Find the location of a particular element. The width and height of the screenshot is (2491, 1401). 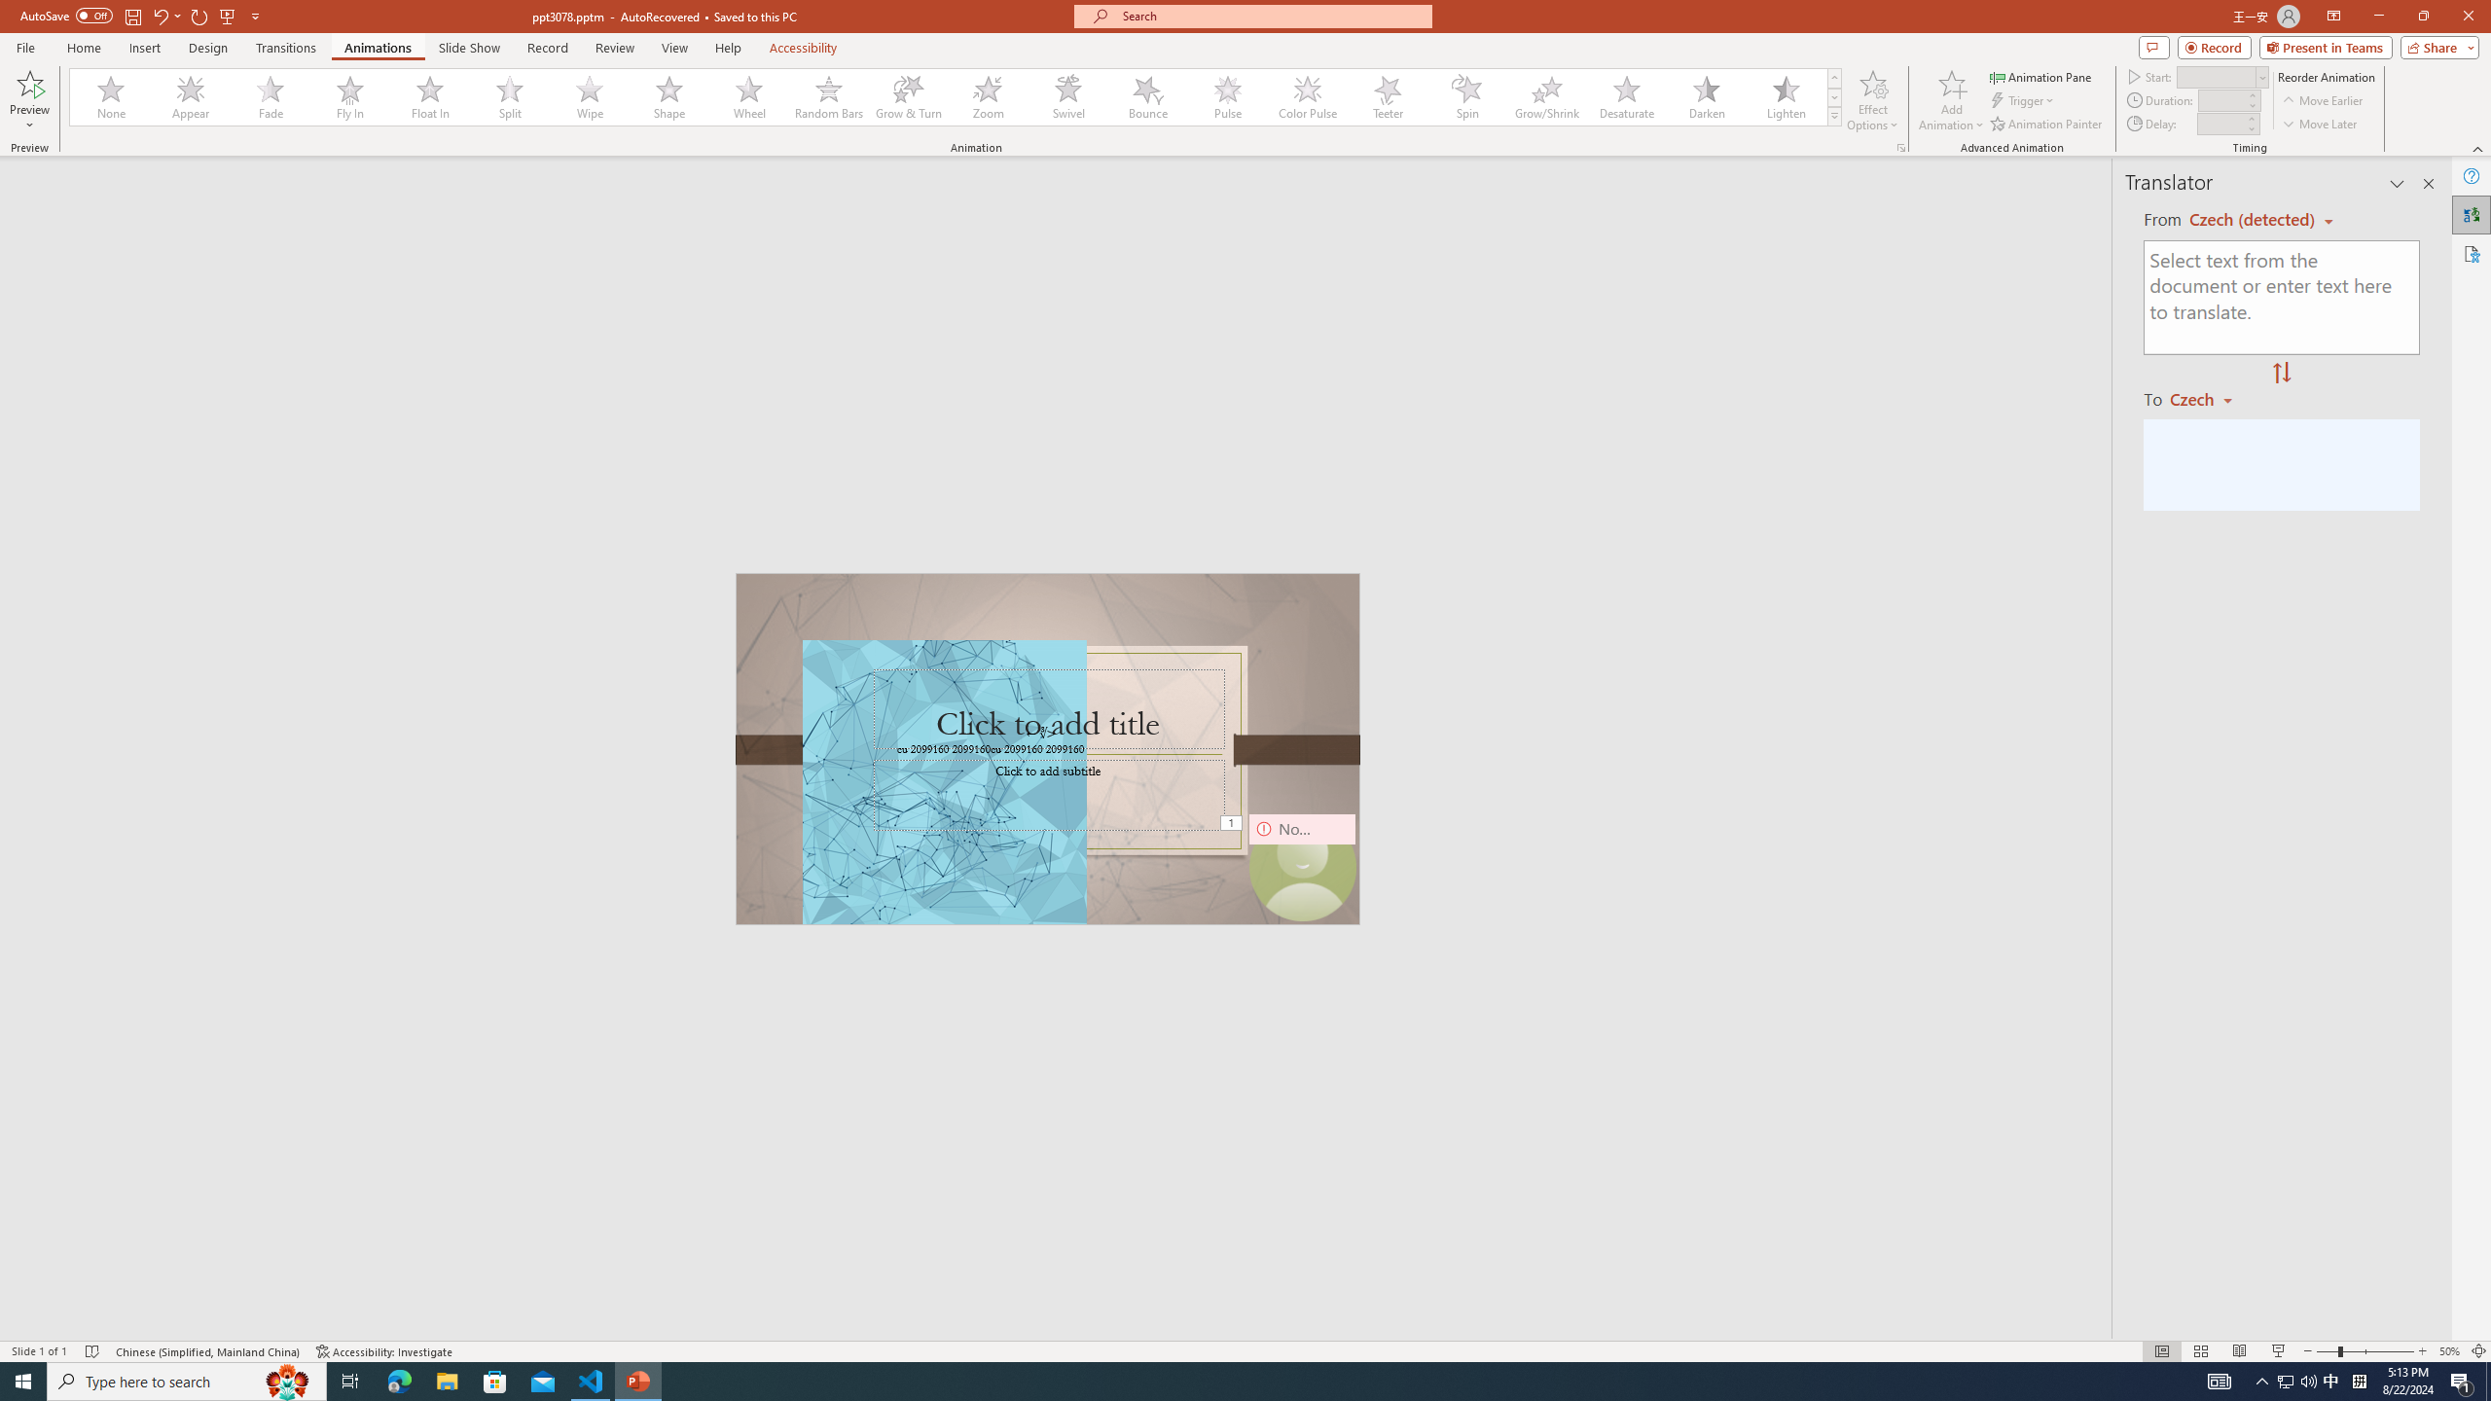

Desaturate is located at coordinates (1626, 97).